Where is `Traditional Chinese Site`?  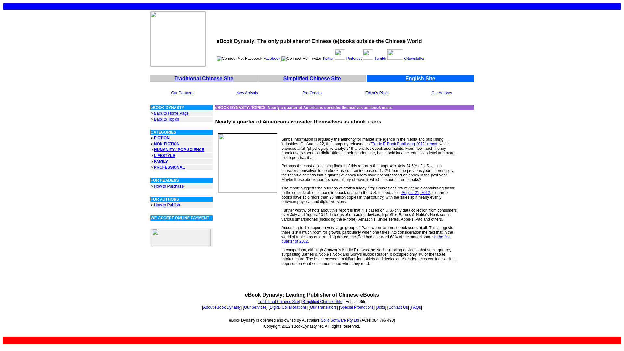
Traditional Chinese Site is located at coordinates (204, 78).